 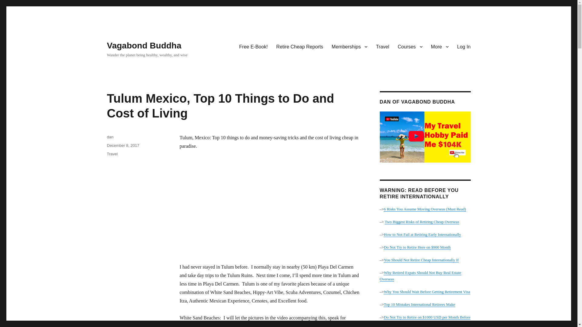 I want to click on Free E-Book!, so click(x=253, y=46).